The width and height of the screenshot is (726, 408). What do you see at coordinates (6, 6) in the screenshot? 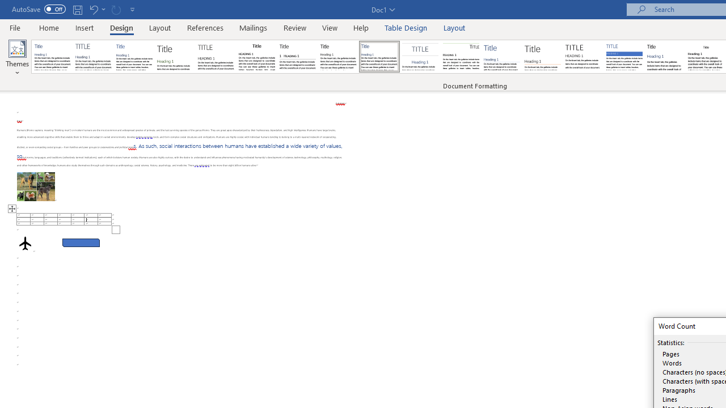
I see `System` at bounding box center [6, 6].